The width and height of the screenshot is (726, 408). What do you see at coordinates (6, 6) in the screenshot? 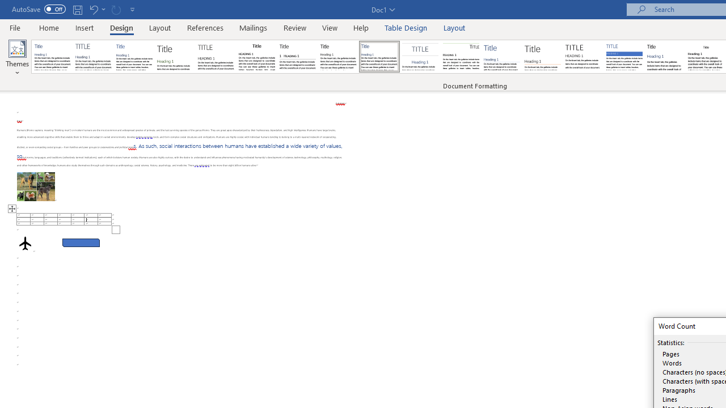
I see `System` at bounding box center [6, 6].